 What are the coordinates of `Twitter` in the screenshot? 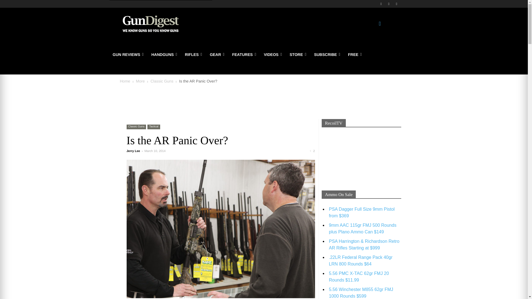 It's located at (389, 4).